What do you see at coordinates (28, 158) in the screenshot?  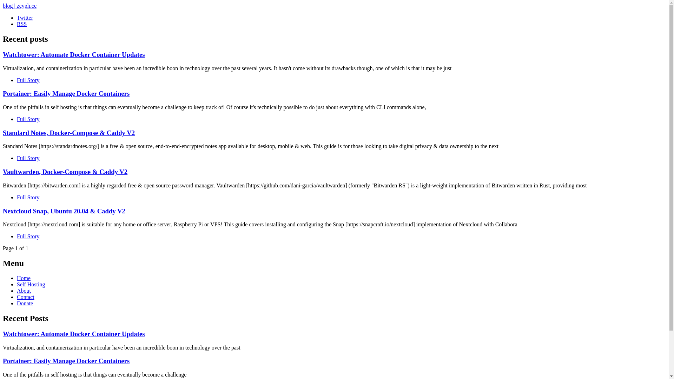 I see `Full Story` at bounding box center [28, 158].